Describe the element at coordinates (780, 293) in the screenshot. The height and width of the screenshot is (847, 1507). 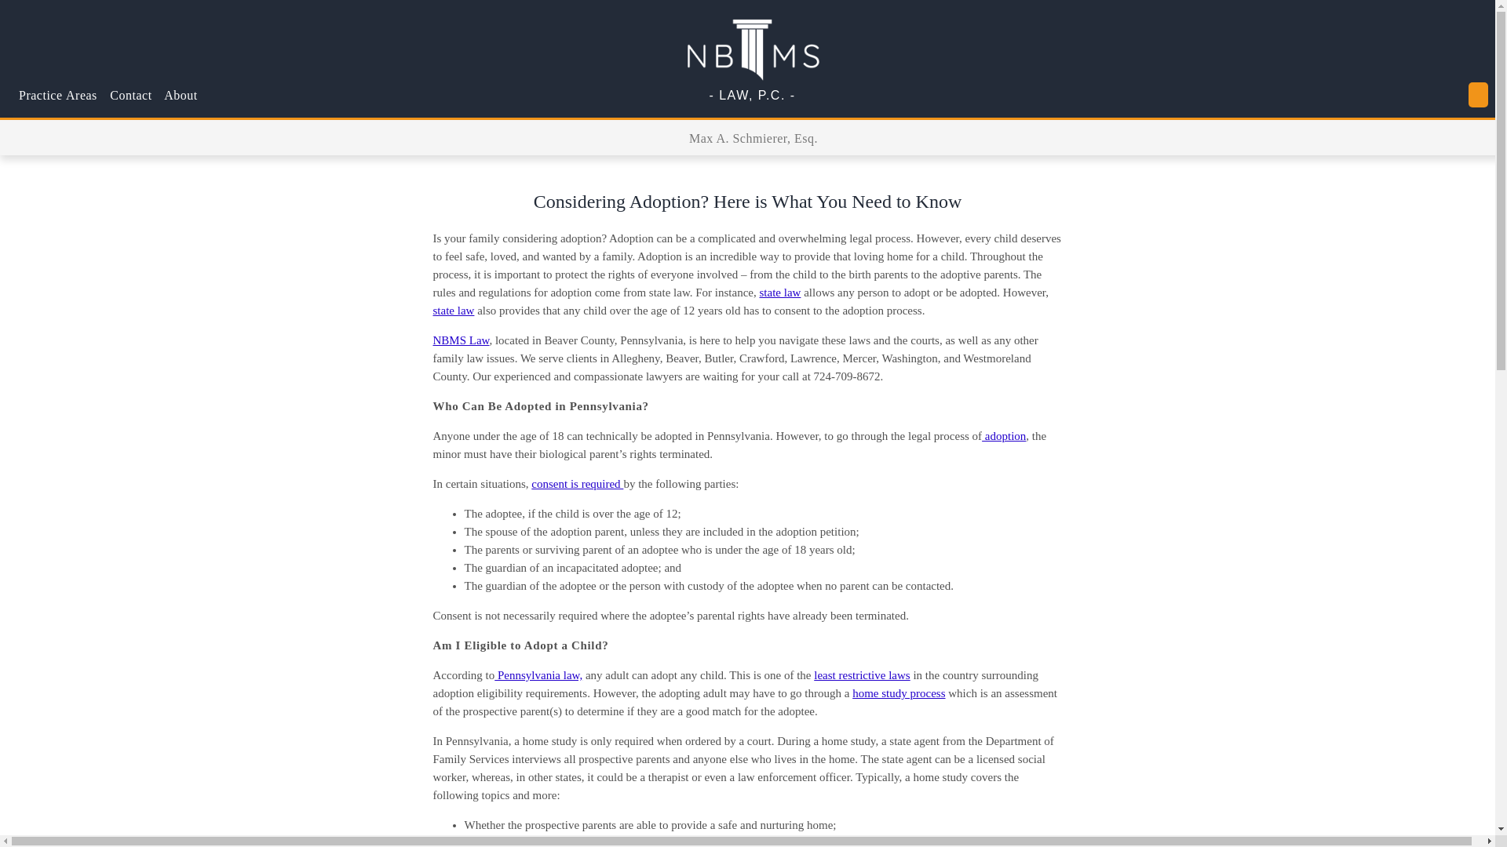
I see `state law` at that location.